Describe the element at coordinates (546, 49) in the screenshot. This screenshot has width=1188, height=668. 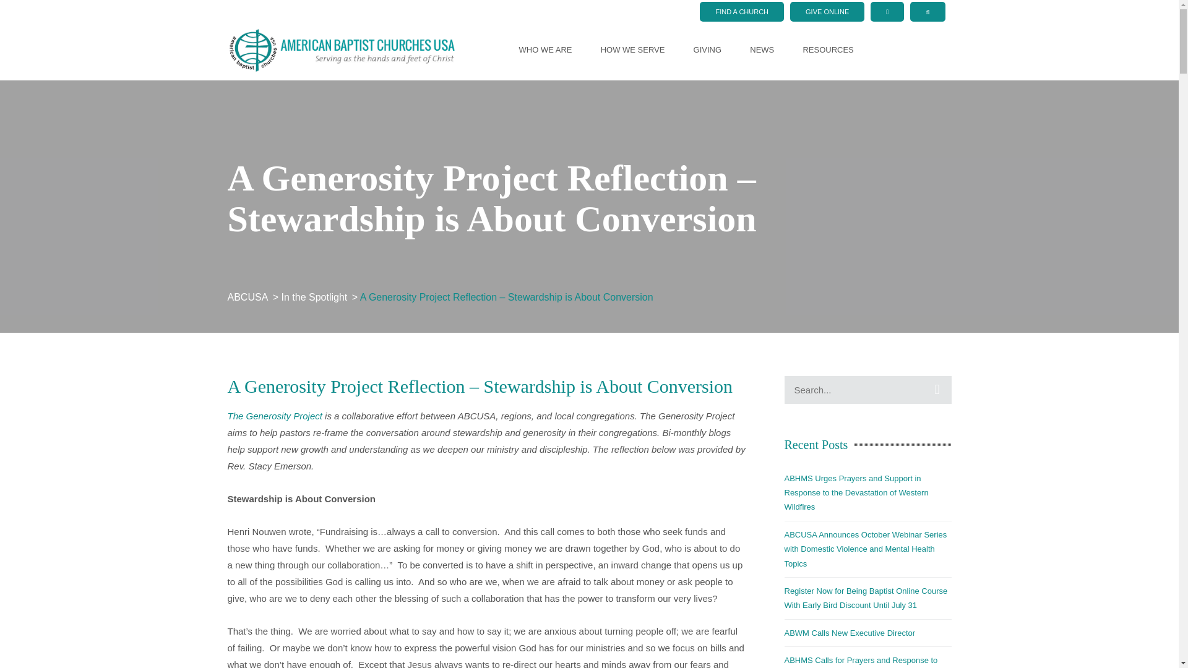
I see `WHO WE ARE` at that location.